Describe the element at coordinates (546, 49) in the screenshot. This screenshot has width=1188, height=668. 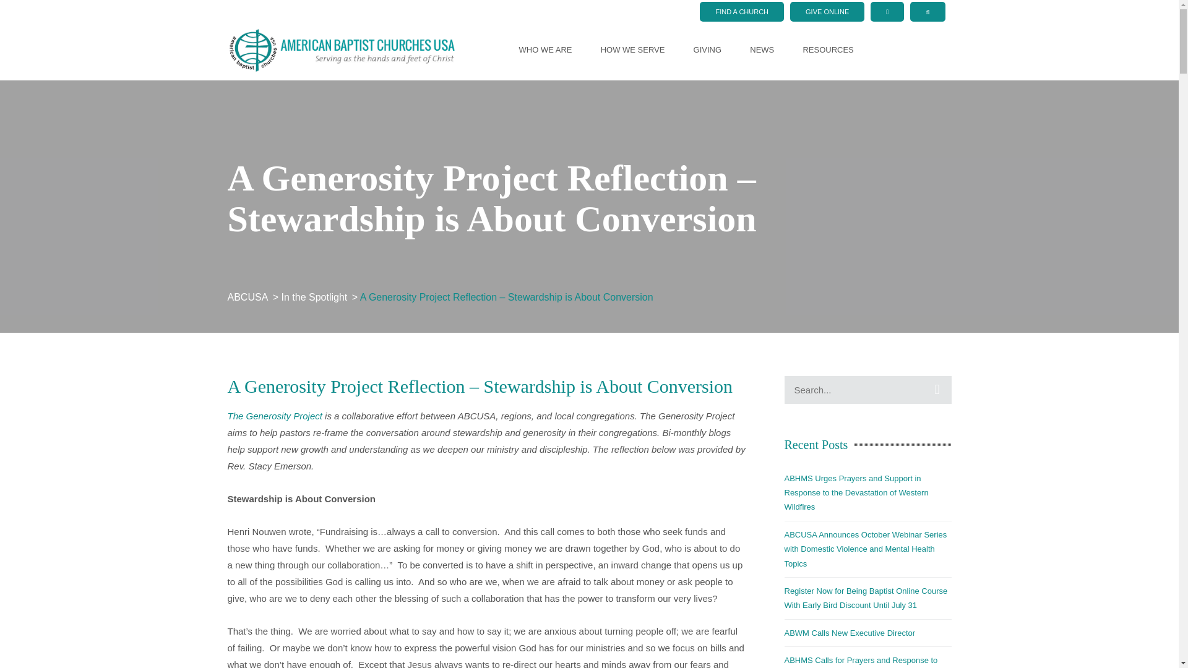
I see `WHO WE ARE` at that location.